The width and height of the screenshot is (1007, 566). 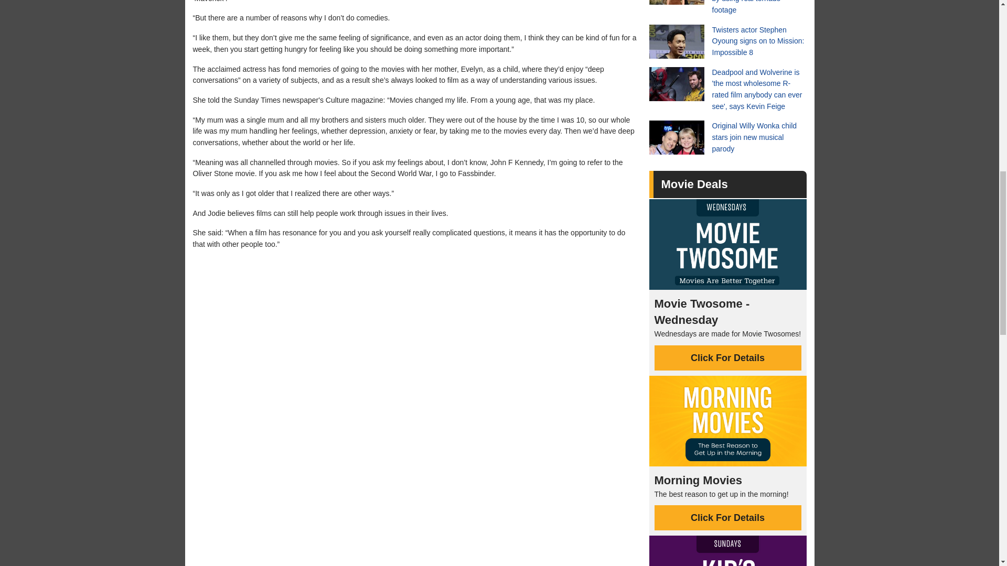 What do you see at coordinates (728, 357) in the screenshot?
I see `Click For Details` at bounding box center [728, 357].